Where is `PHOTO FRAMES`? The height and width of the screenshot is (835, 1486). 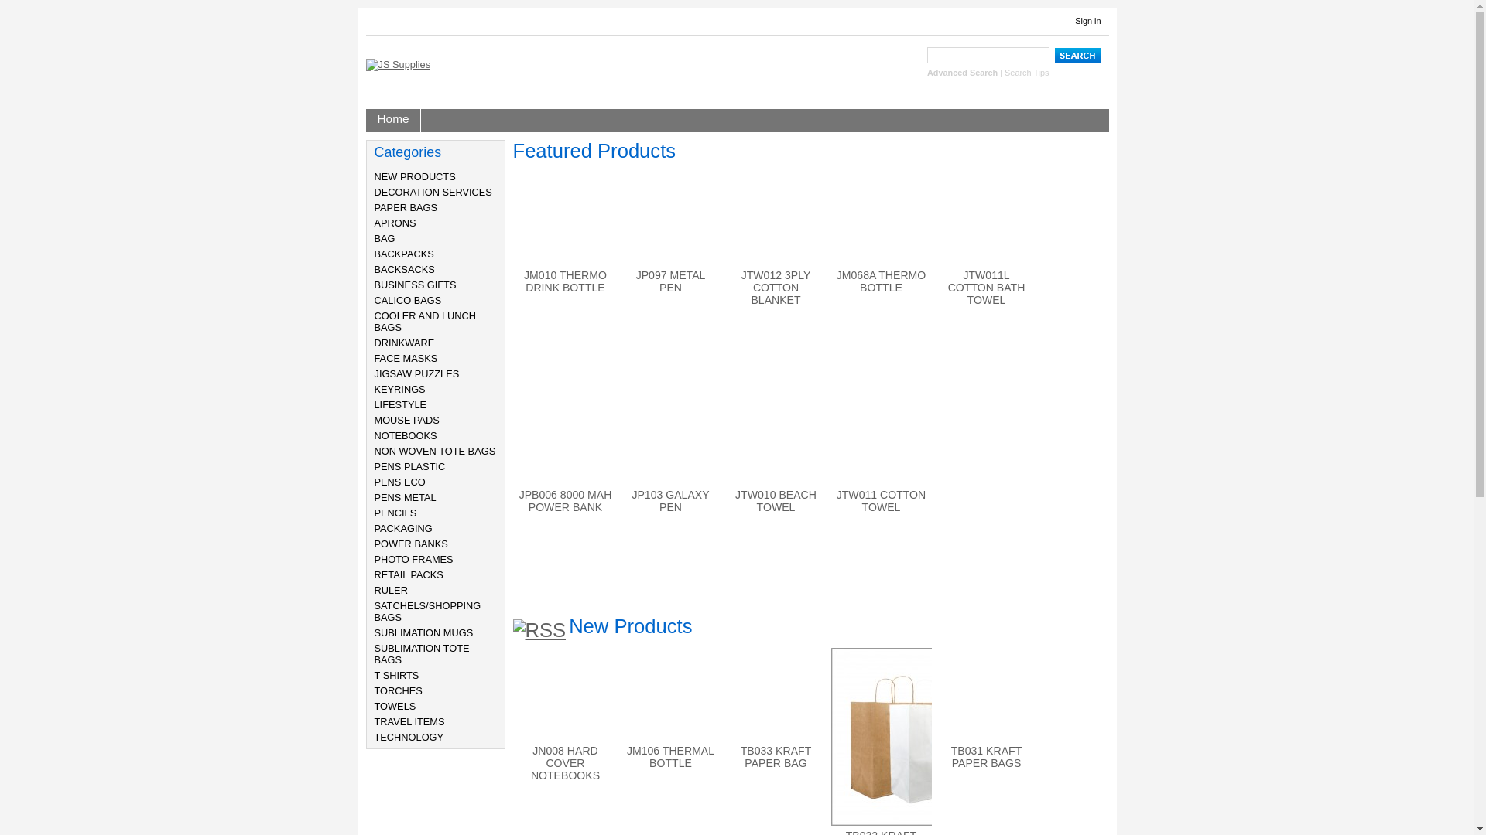
PHOTO FRAMES is located at coordinates (414, 560).